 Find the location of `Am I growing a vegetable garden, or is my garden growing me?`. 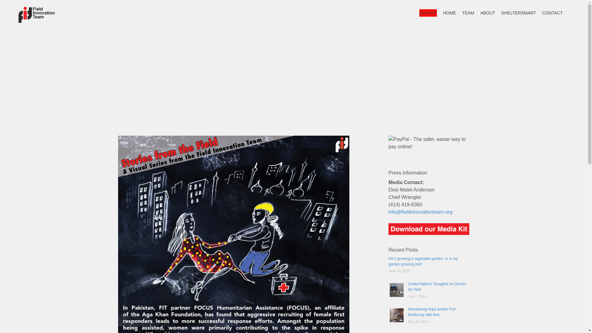

Am I growing a vegetable garden, or is my garden growing me? is located at coordinates (423, 261).